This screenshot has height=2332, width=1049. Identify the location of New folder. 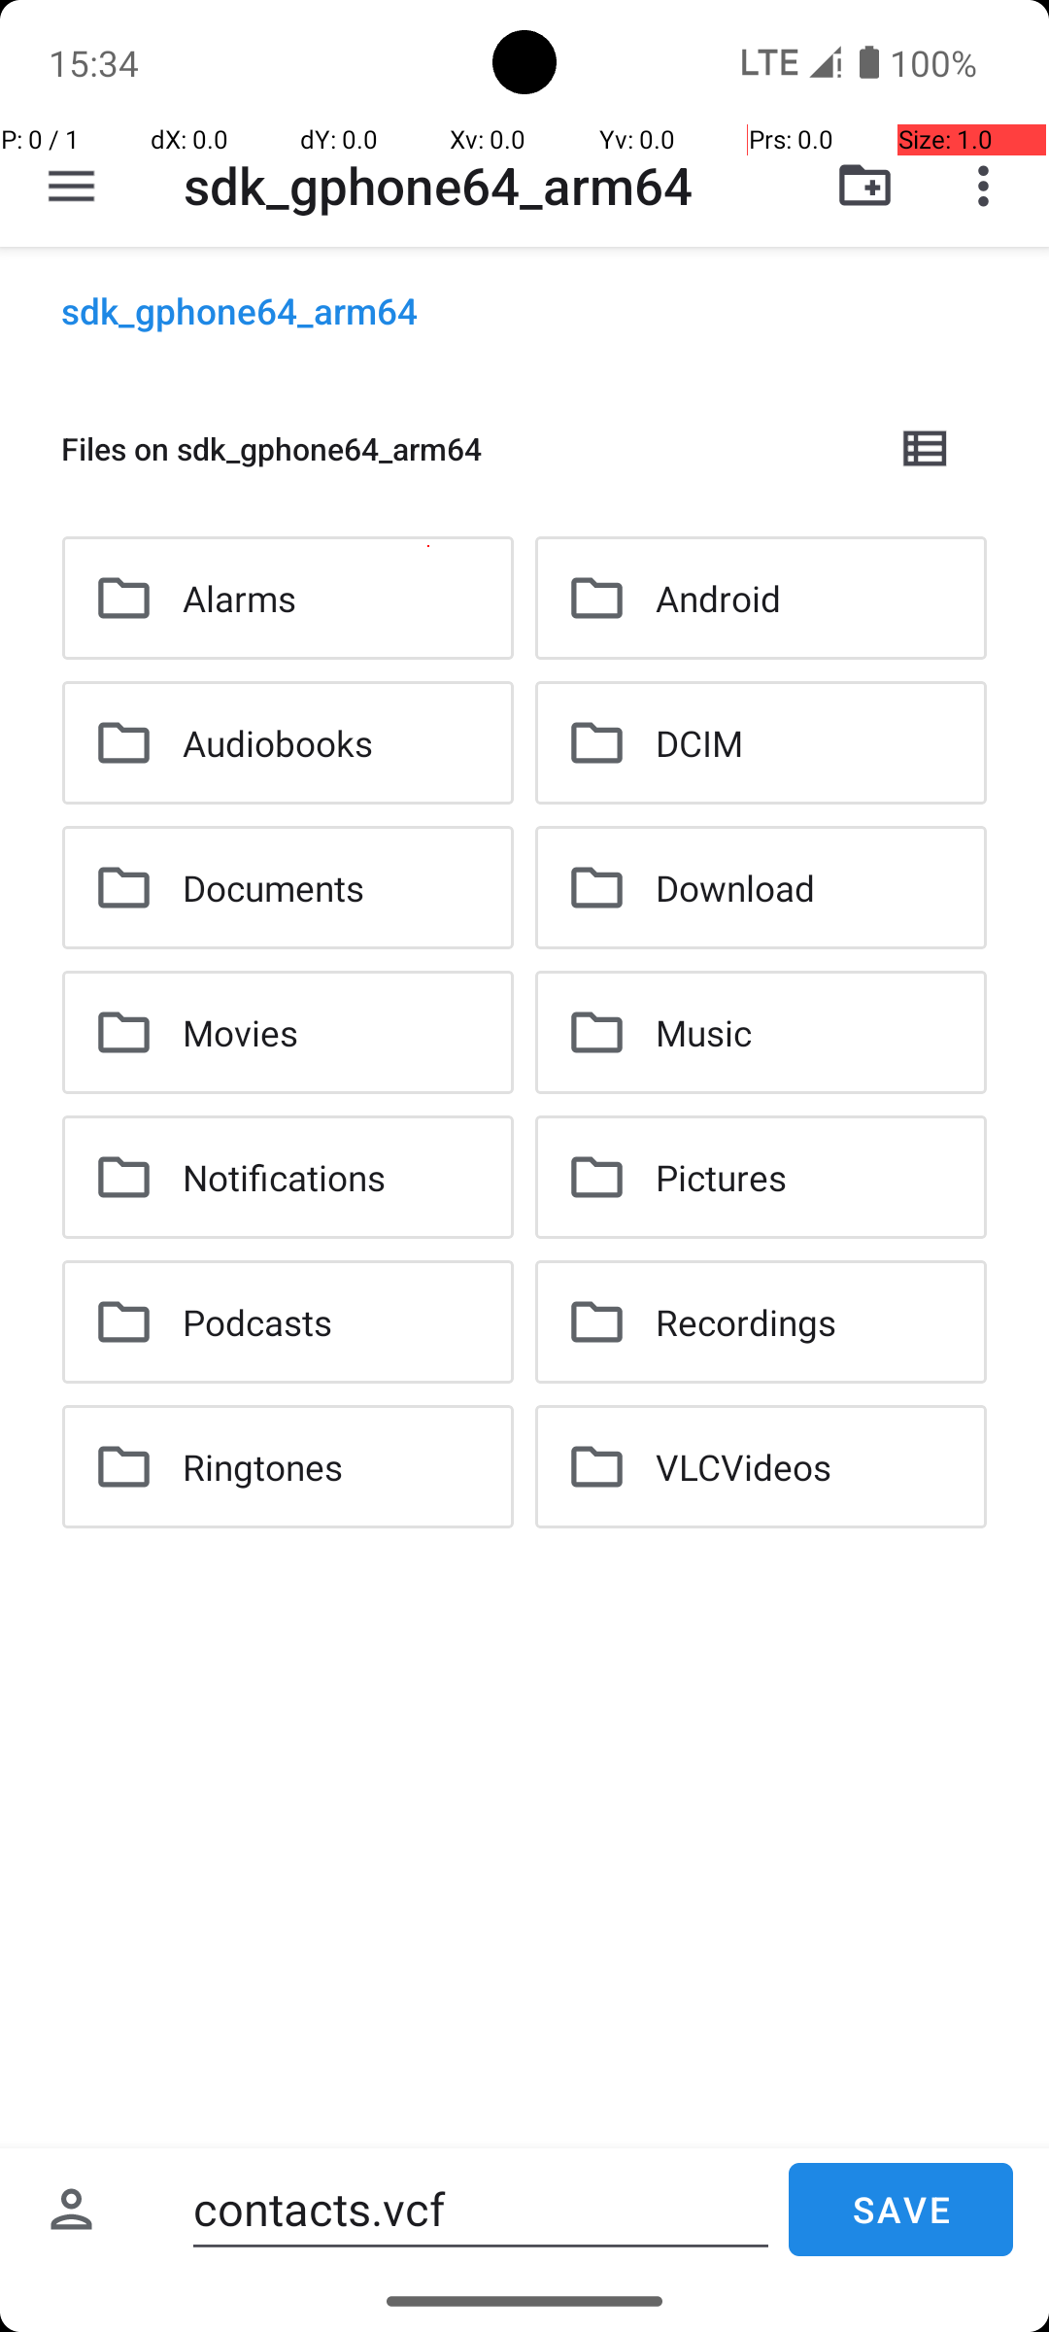
(864, 186).